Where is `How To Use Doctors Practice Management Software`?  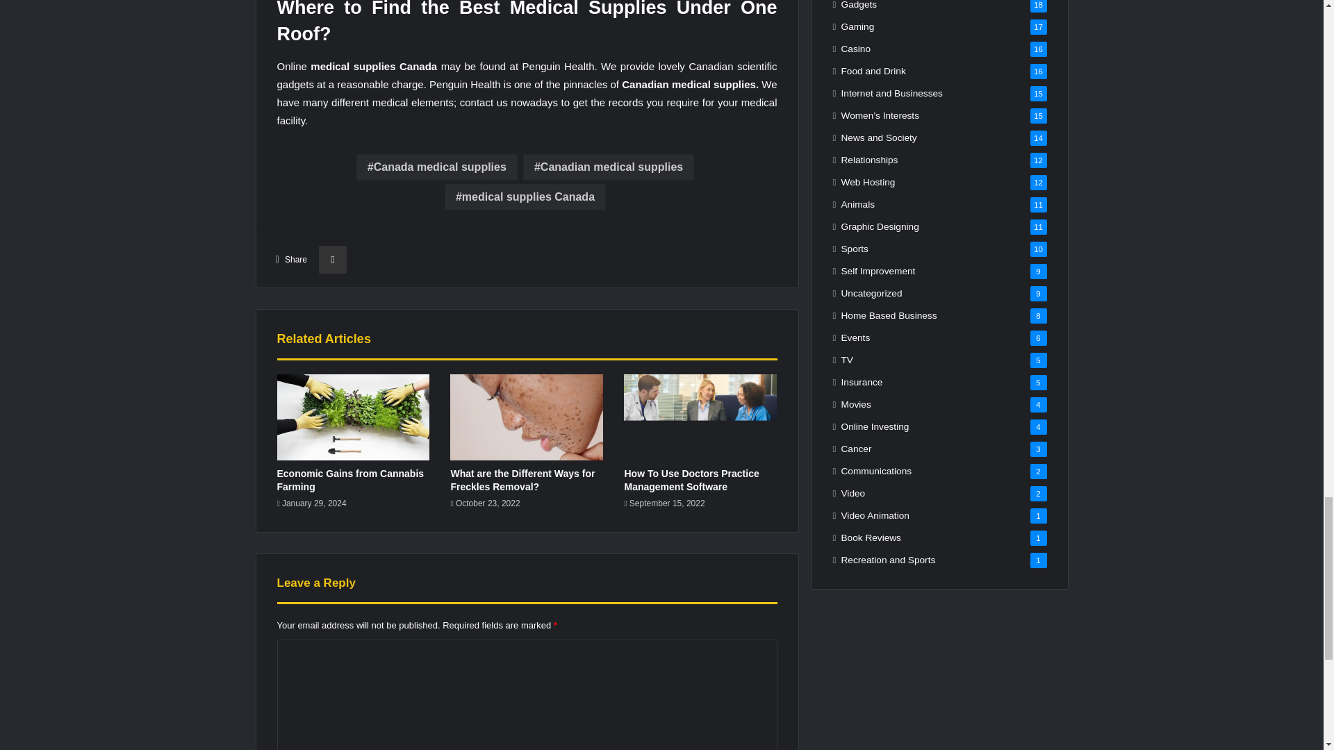
How To Use Doctors Practice Management Software is located at coordinates (691, 479).